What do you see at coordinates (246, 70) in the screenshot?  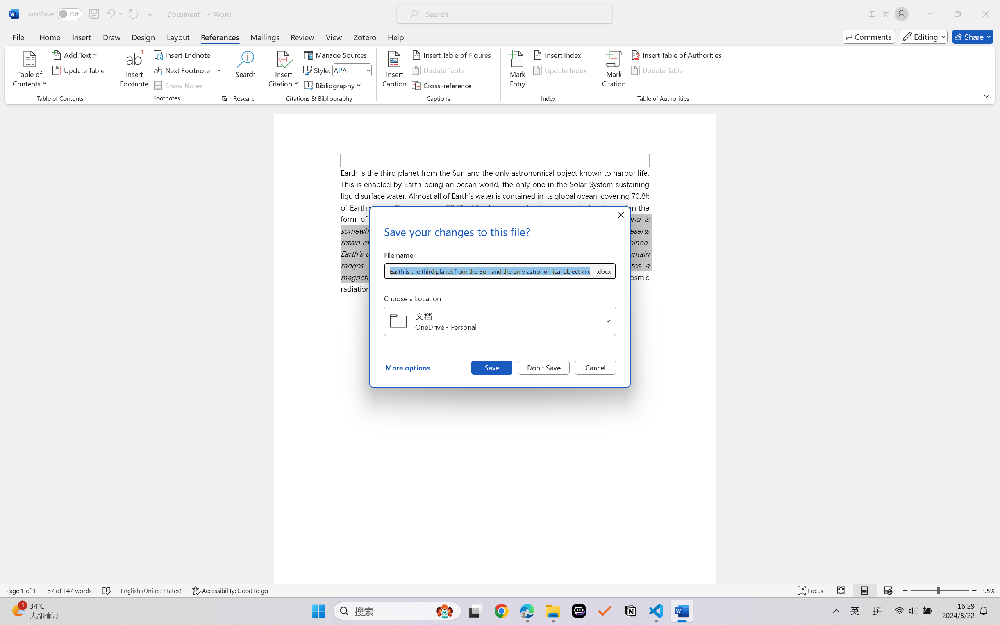 I see `Search` at bounding box center [246, 70].